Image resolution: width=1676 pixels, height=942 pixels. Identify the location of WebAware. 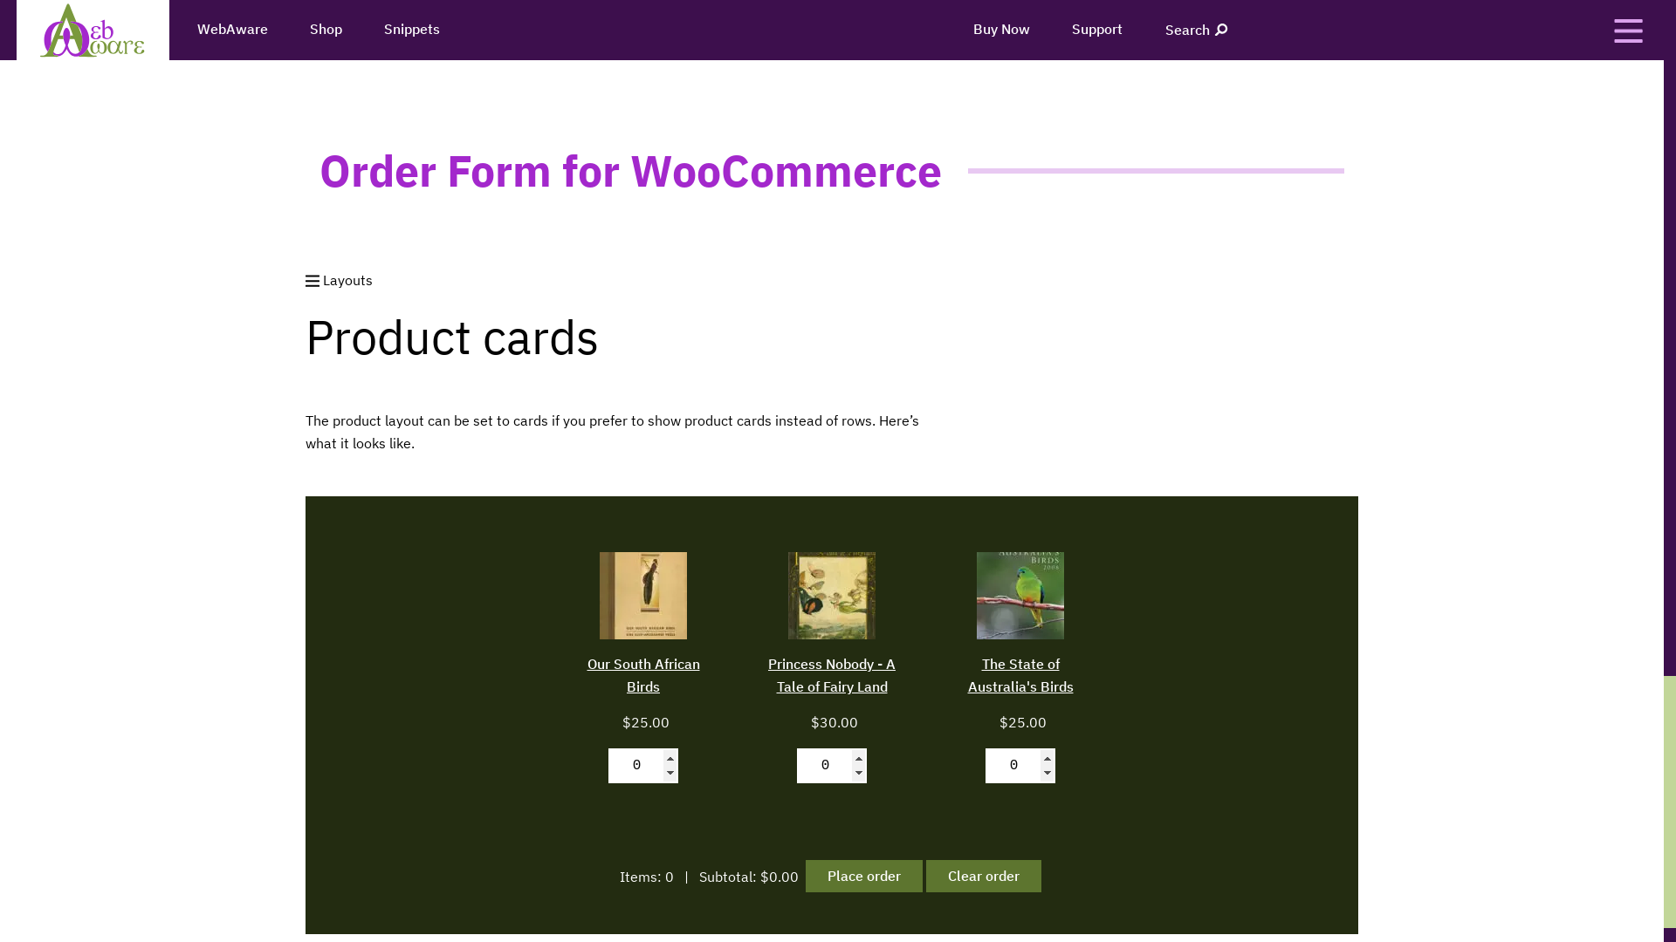
(232, 30).